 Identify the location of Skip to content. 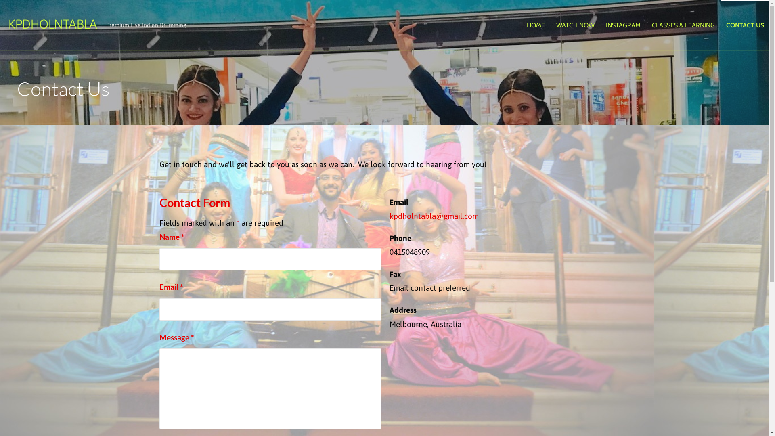
(0, 0).